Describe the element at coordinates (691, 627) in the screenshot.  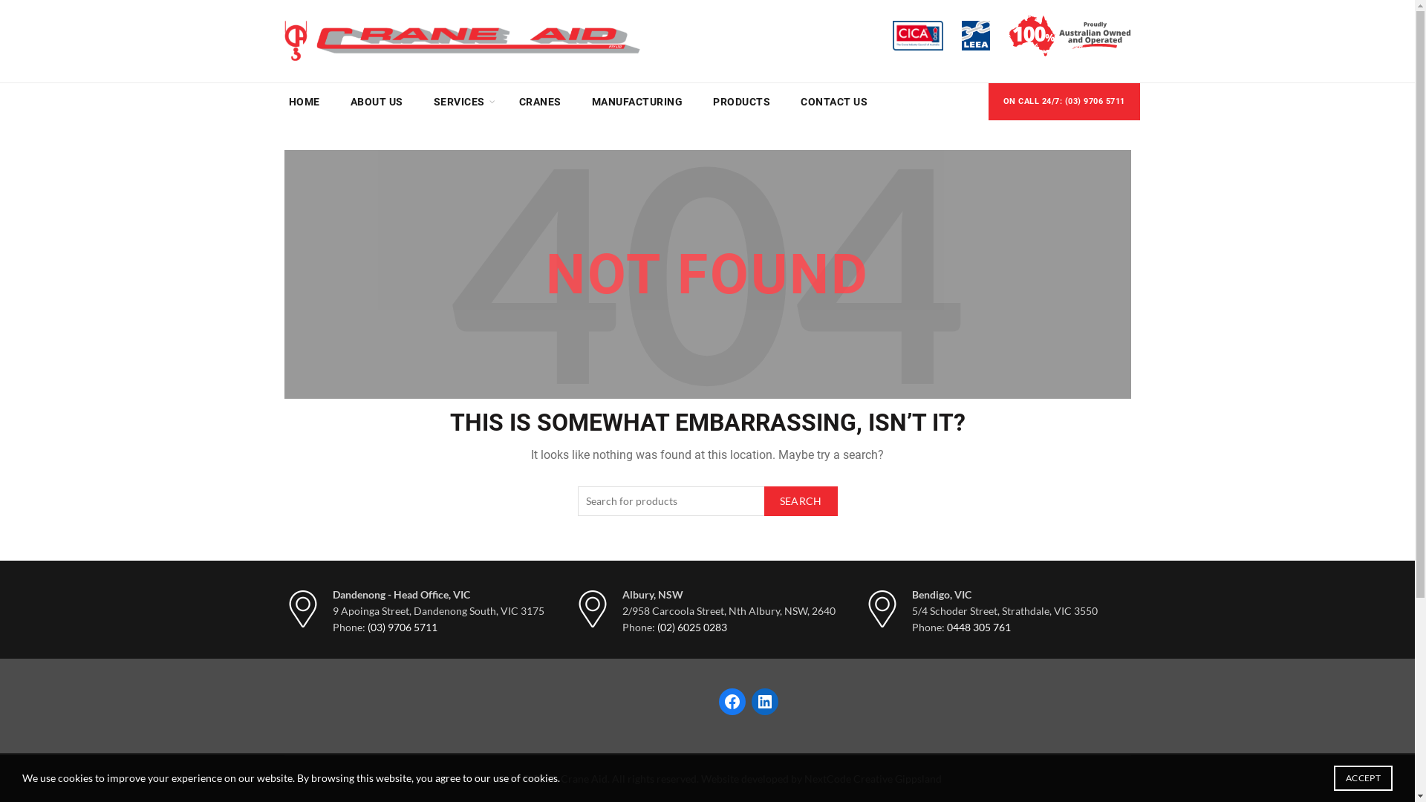
I see `(02) 6025 0283` at that location.